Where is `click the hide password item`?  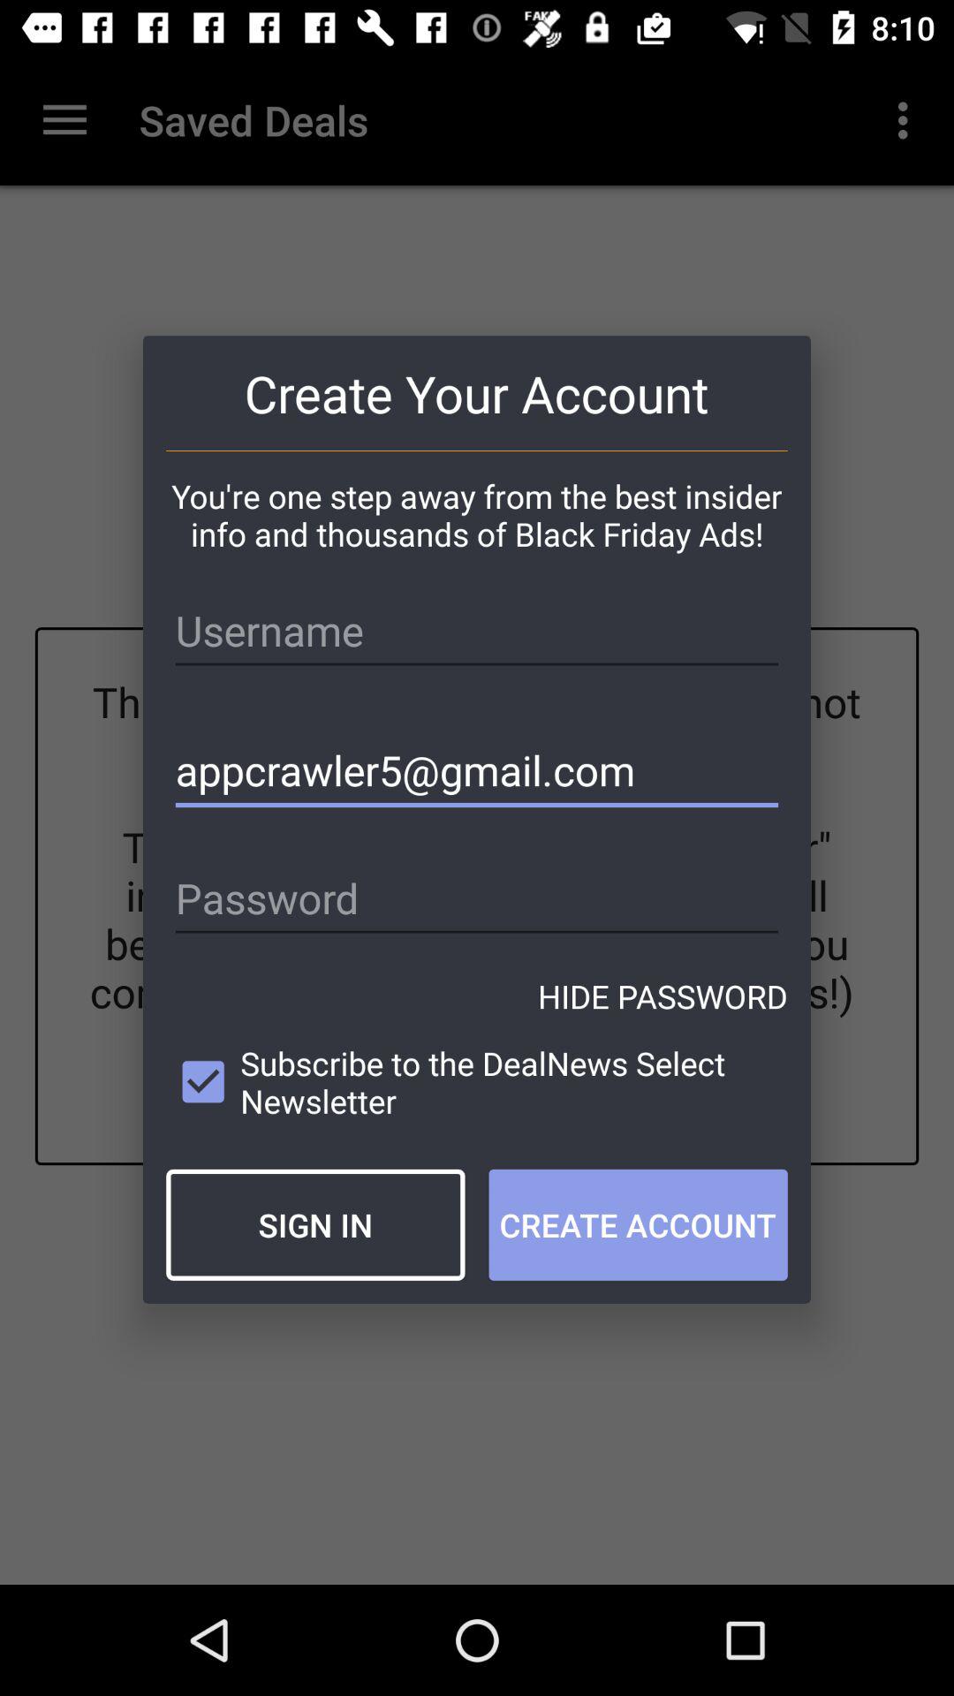
click the hide password item is located at coordinates (662, 996).